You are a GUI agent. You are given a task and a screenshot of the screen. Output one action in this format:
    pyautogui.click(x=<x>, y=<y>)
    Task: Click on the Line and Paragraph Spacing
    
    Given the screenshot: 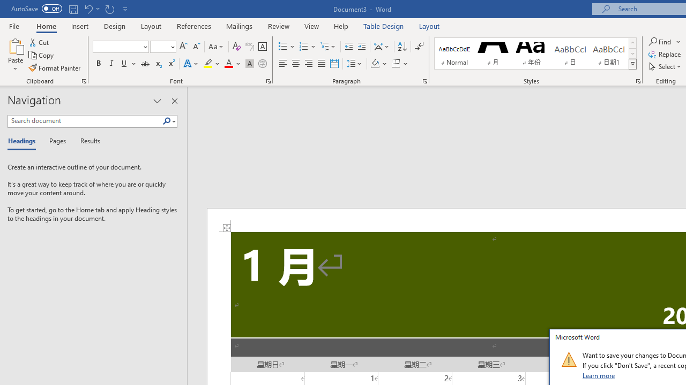 What is the action you would take?
    pyautogui.click(x=354, y=64)
    